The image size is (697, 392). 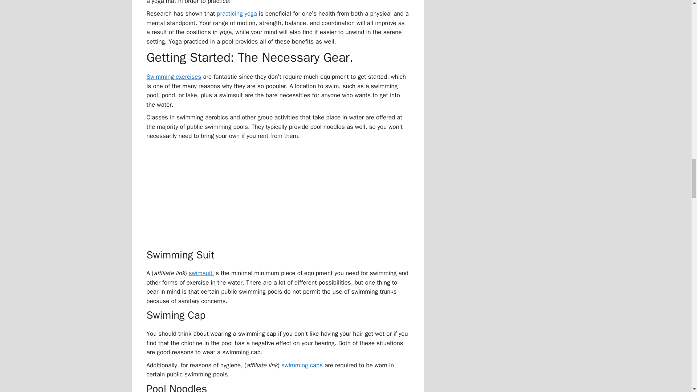 What do you see at coordinates (303, 365) in the screenshot?
I see `swimming caps` at bounding box center [303, 365].